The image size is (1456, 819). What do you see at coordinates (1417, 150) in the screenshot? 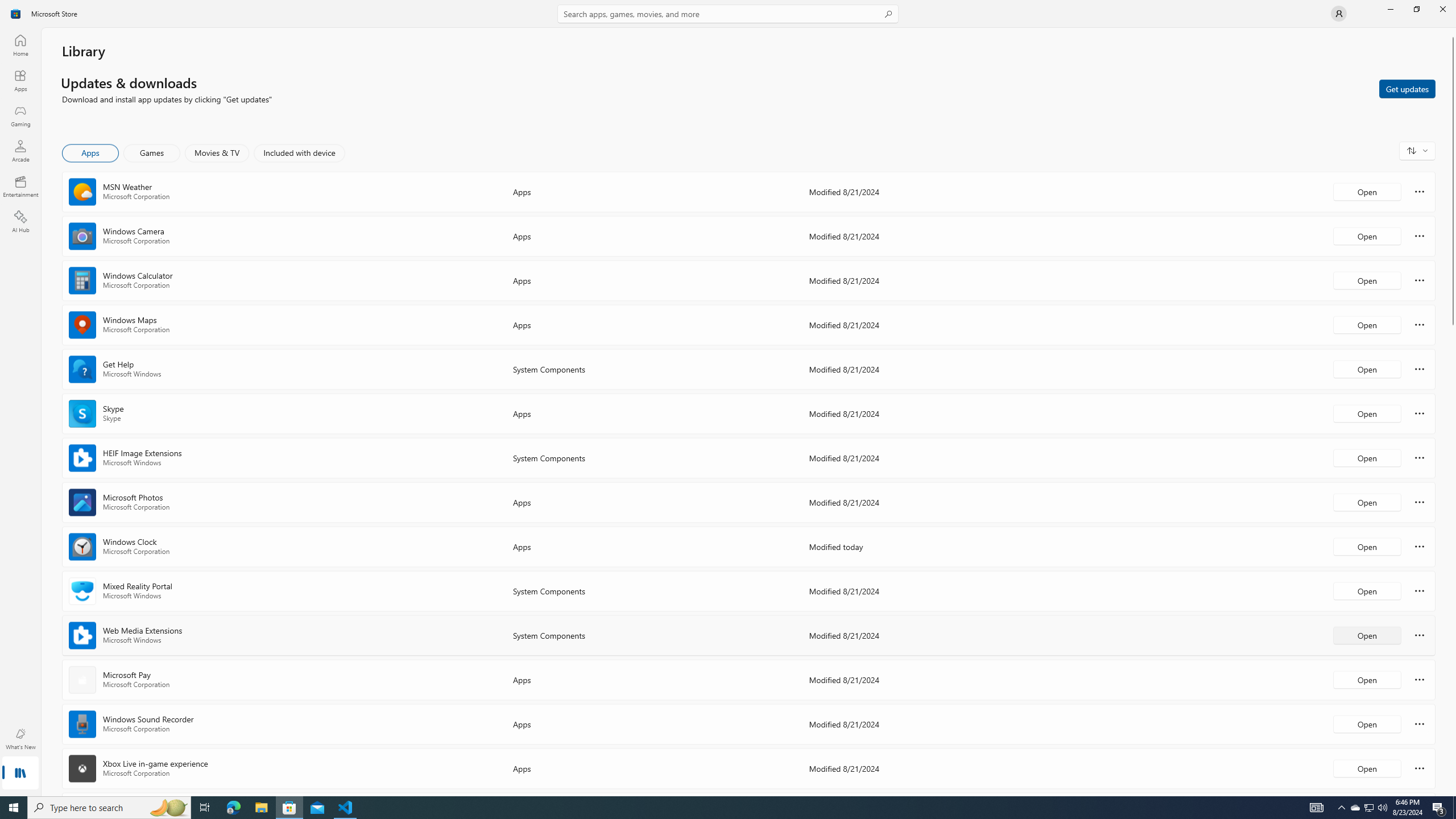
I see `Sort and filter` at bounding box center [1417, 150].